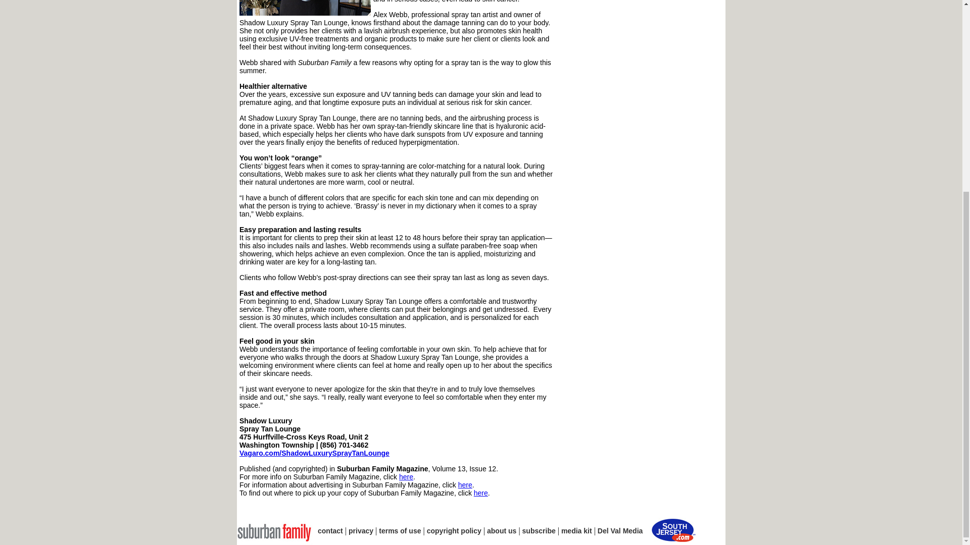  What do you see at coordinates (465, 484) in the screenshot?
I see `here` at bounding box center [465, 484].